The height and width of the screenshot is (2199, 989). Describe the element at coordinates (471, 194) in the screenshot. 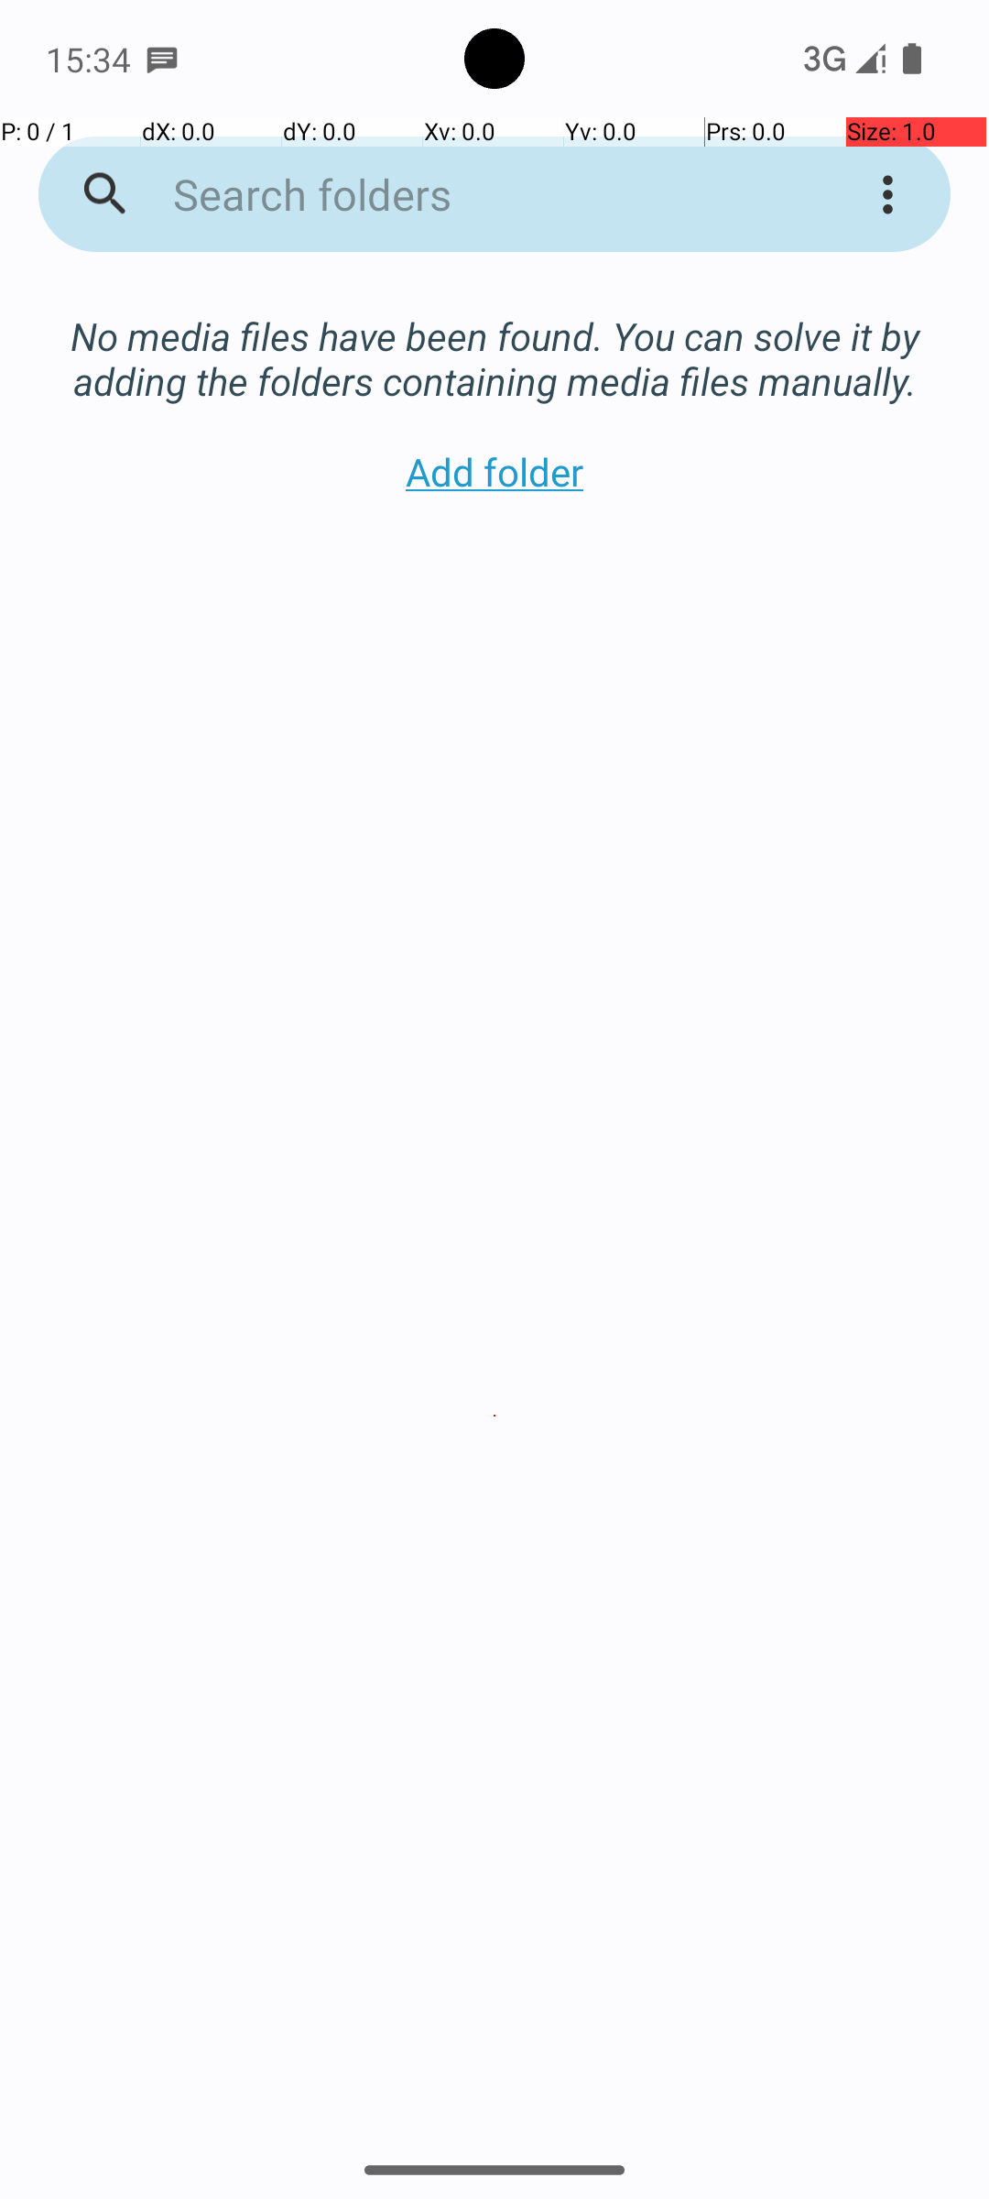

I see `Search folders` at that location.